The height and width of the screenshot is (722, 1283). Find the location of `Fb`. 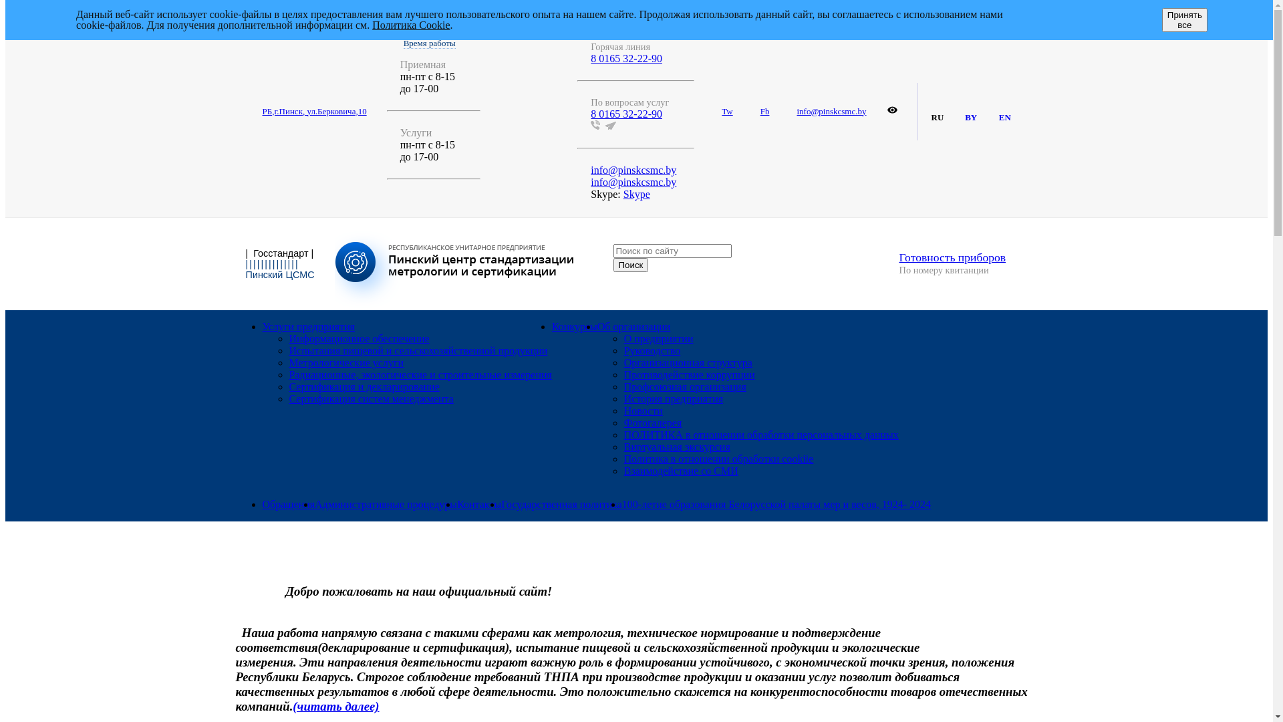

Fb is located at coordinates (765, 111).